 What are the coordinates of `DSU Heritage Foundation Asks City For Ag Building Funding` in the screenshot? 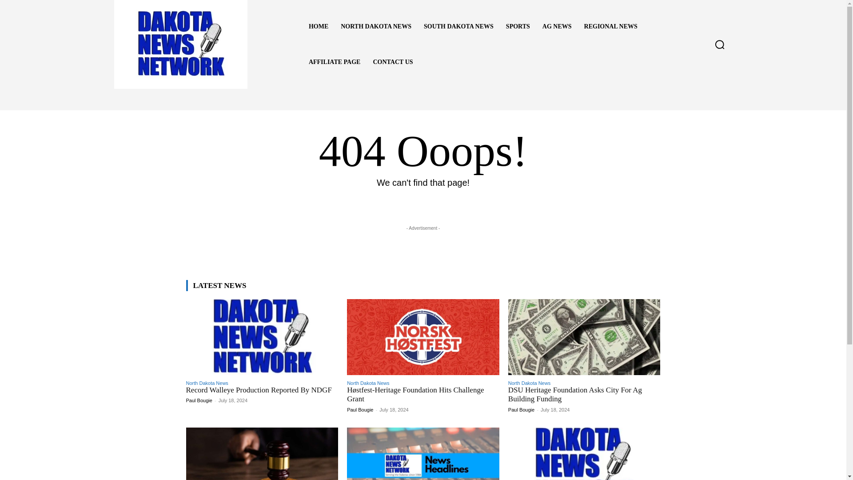 It's located at (575, 395).